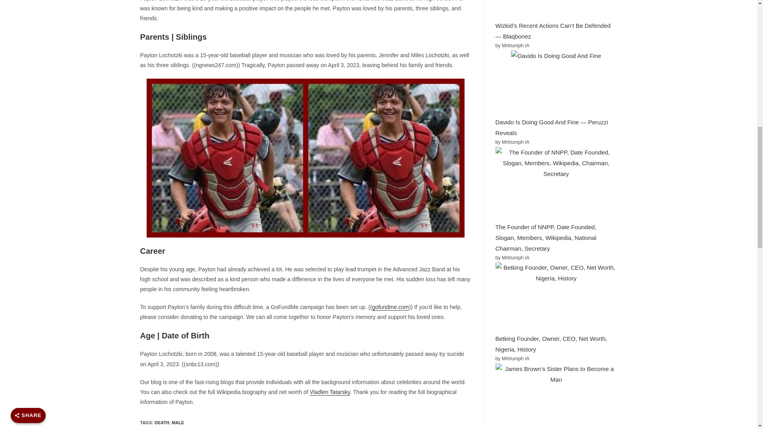 The height and width of the screenshot is (429, 763). What do you see at coordinates (162, 423) in the screenshot?
I see `DEATH` at bounding box center [162, 423].